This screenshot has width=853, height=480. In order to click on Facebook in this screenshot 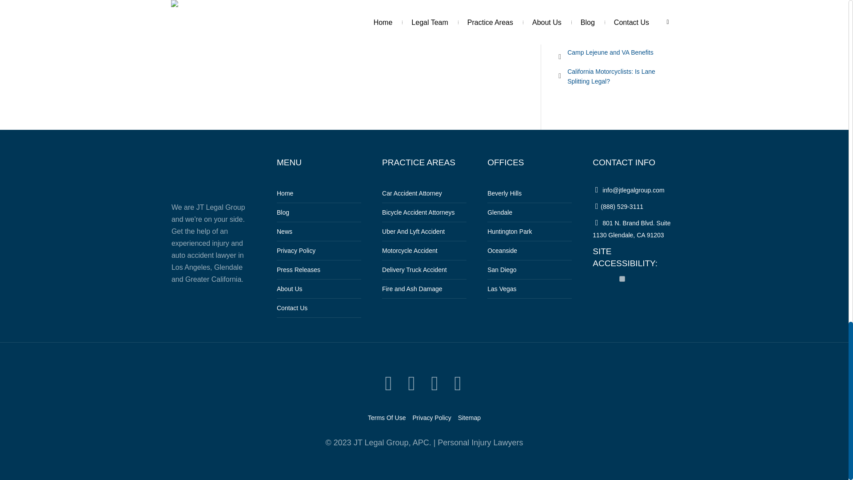, I will do `click(411, 384)`.